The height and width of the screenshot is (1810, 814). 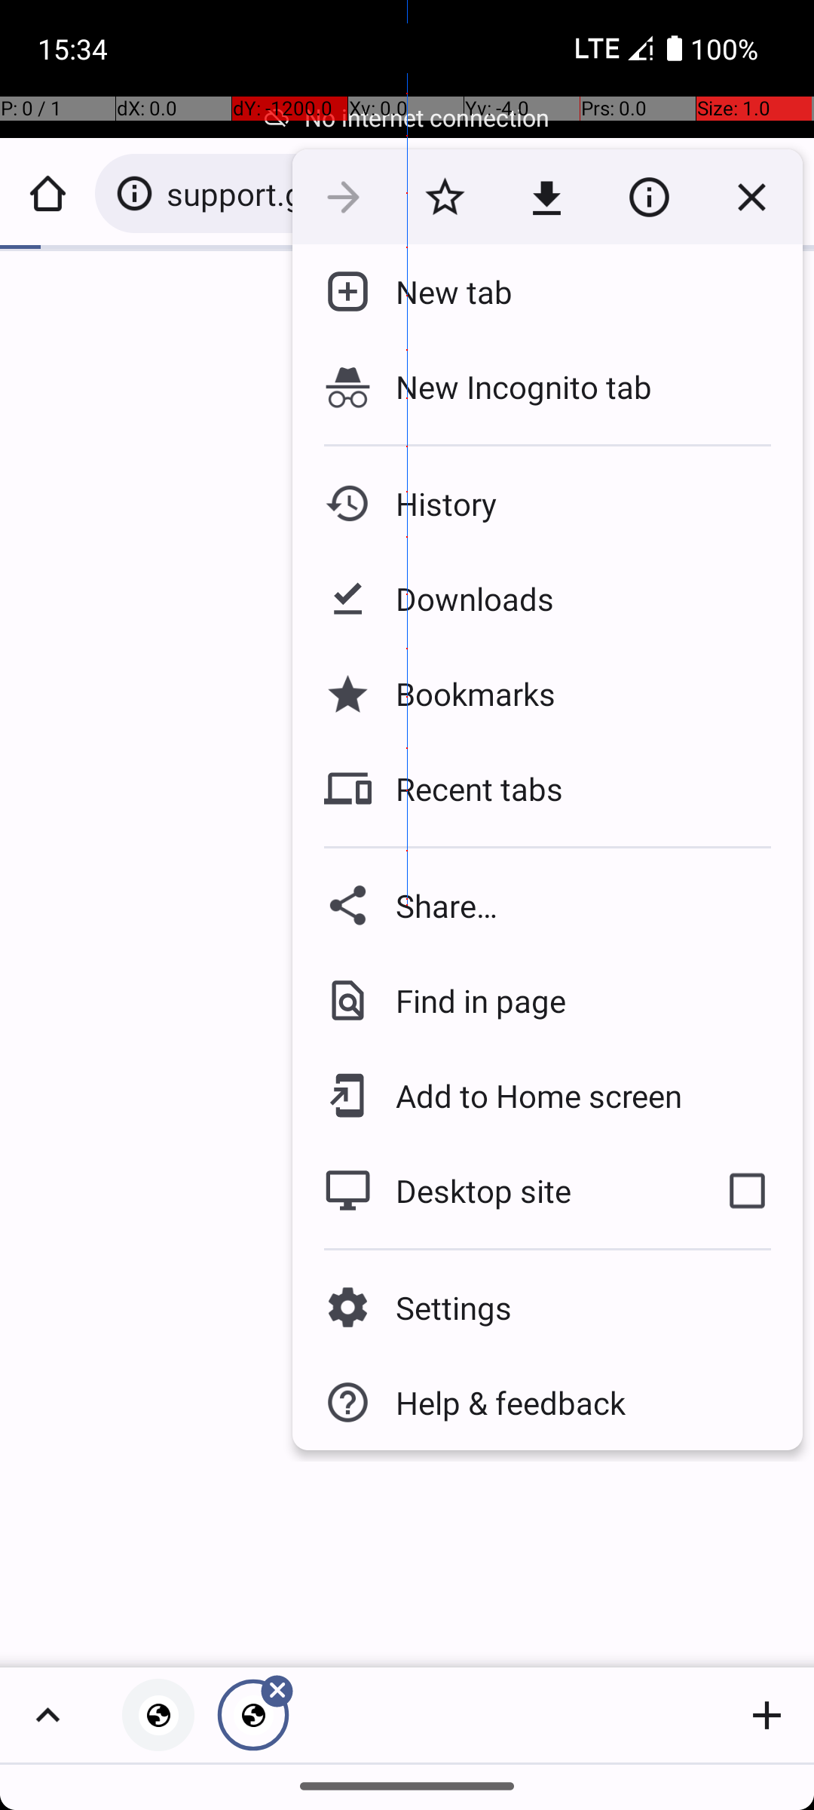 What do you see at coordinates (344, 197) in the screenshot?
I see `Forward` at bounding box center [344, 197].